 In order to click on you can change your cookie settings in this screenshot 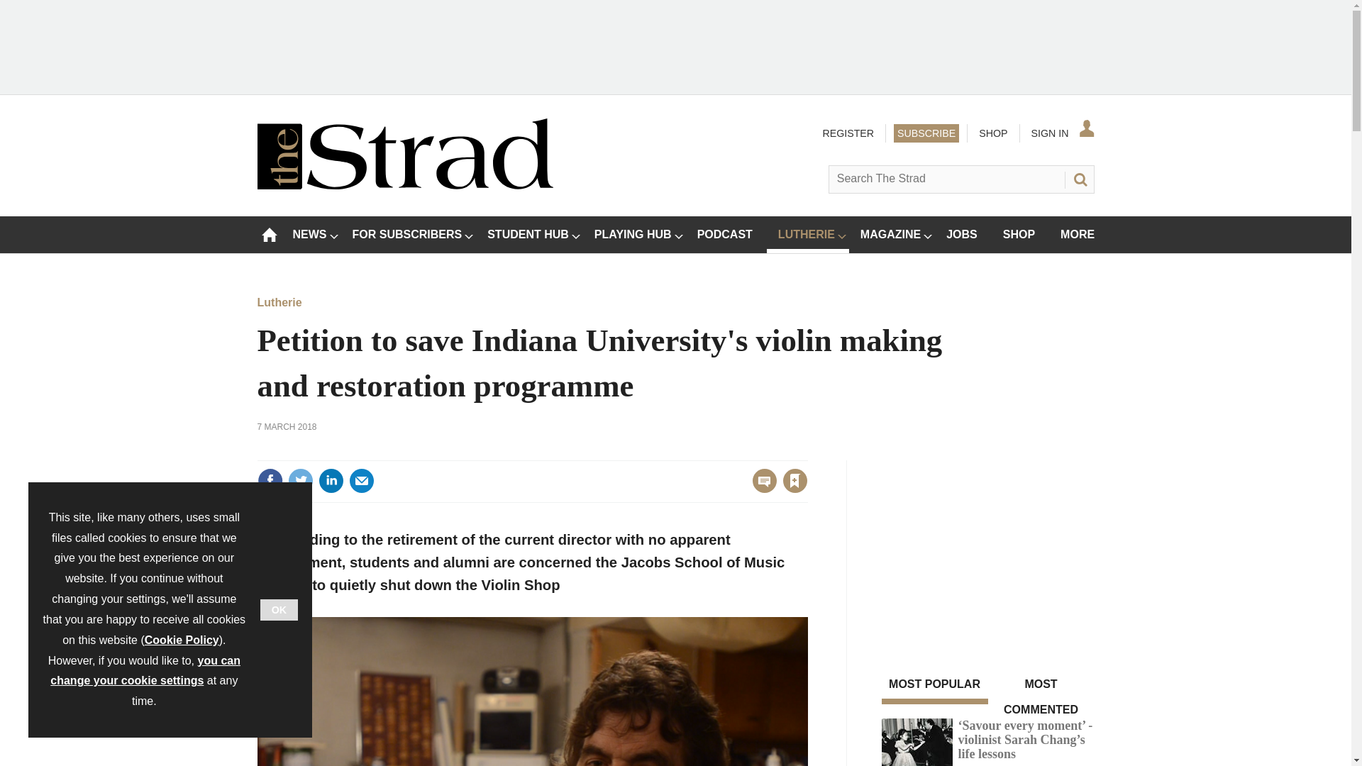, I will do `click(145, 671)`.